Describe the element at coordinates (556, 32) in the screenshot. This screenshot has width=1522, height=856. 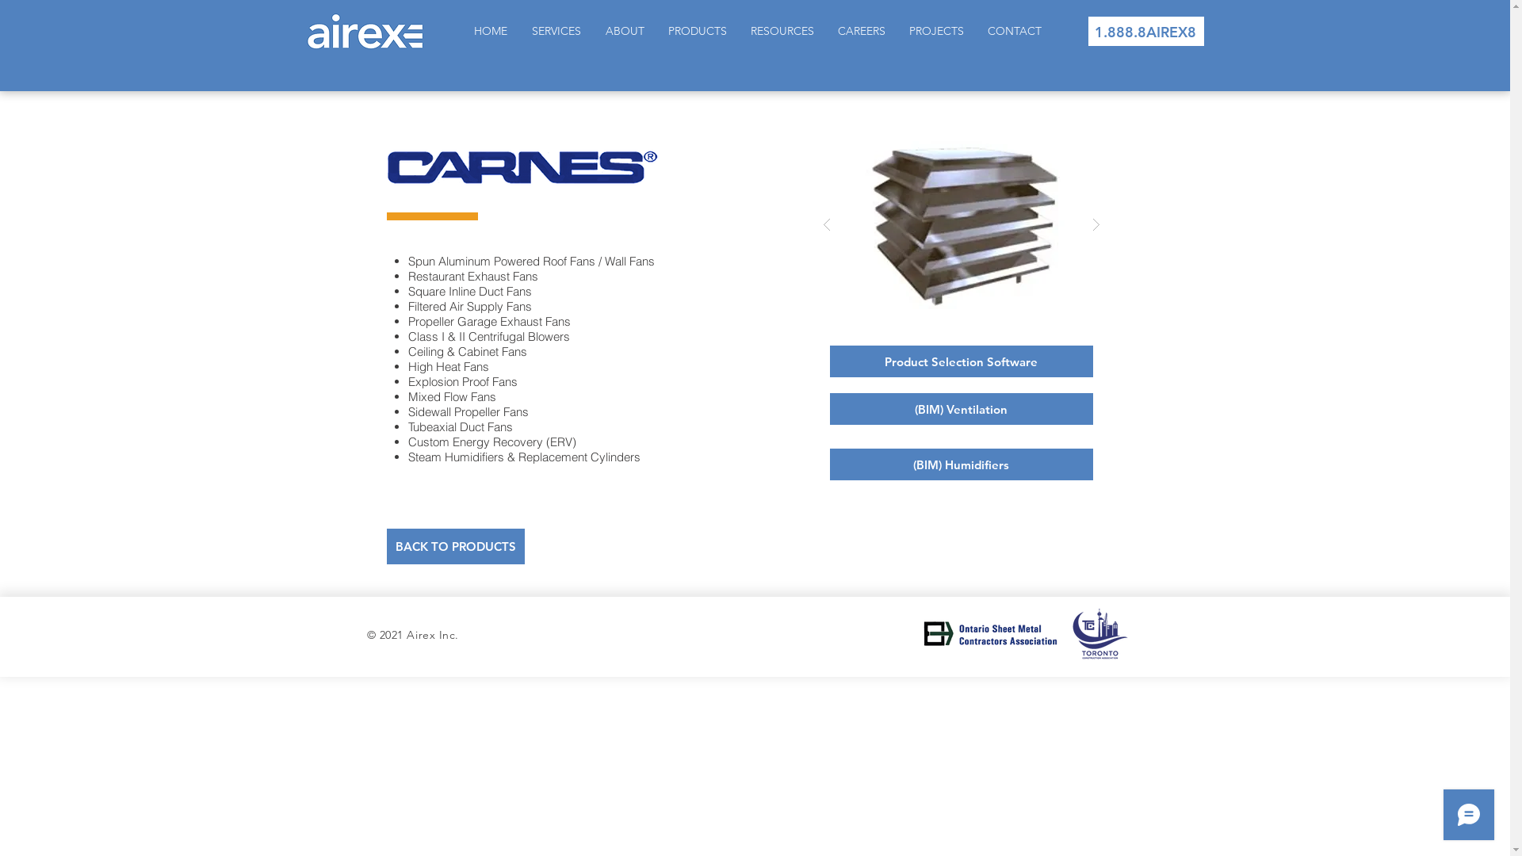
I see `SERVICES` at that location.